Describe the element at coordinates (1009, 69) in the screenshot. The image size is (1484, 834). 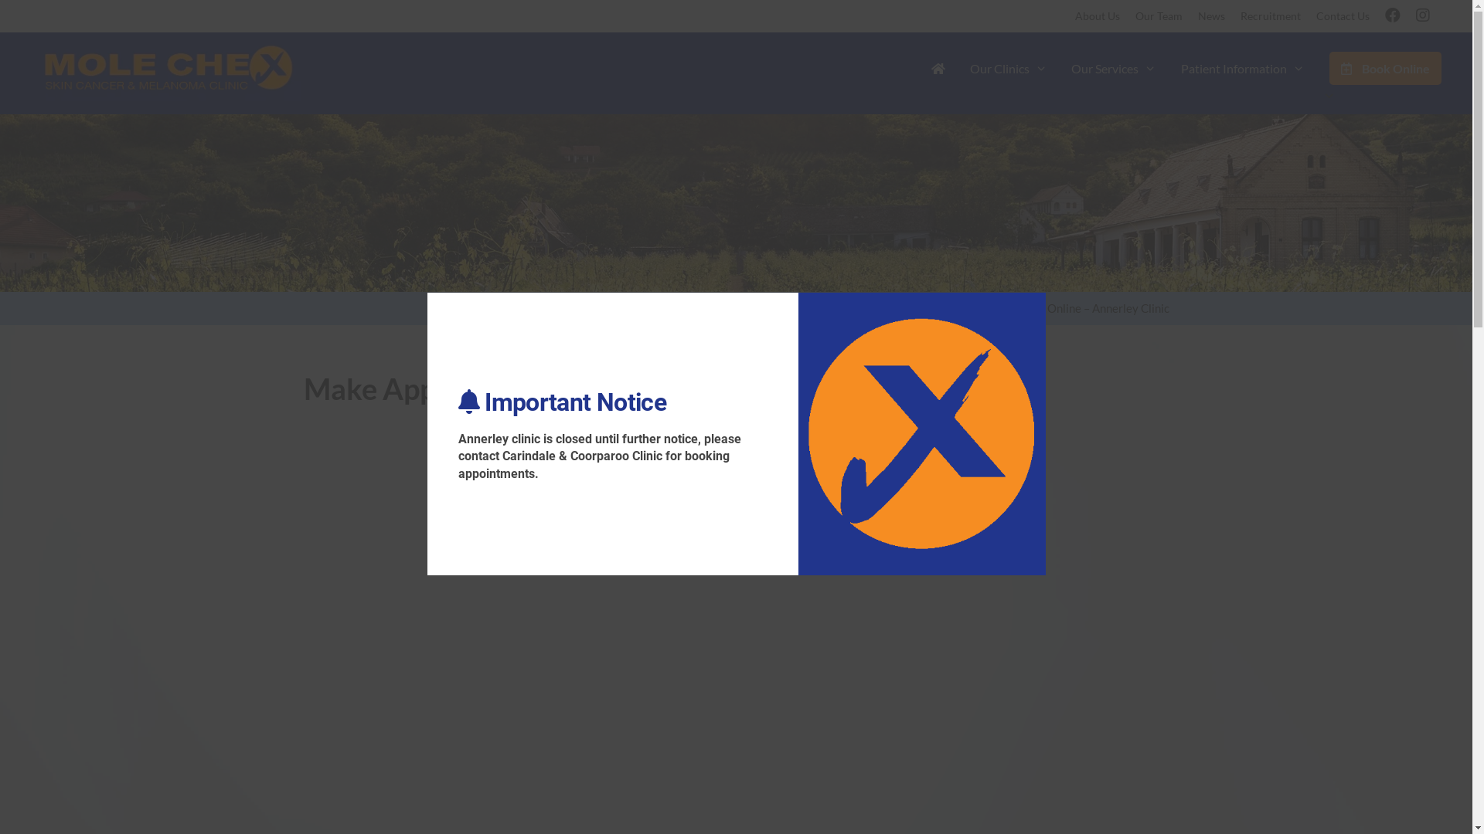
I see `Our Clinics` at that location.